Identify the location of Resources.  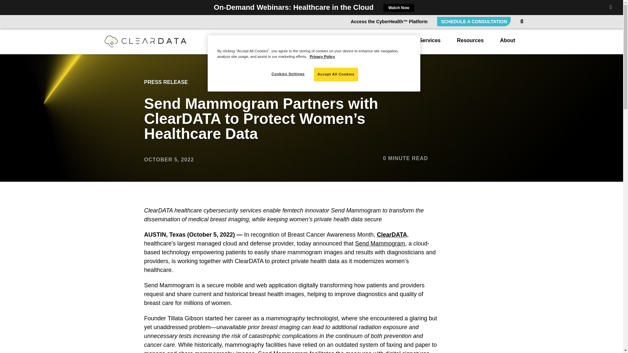
(470, 44).